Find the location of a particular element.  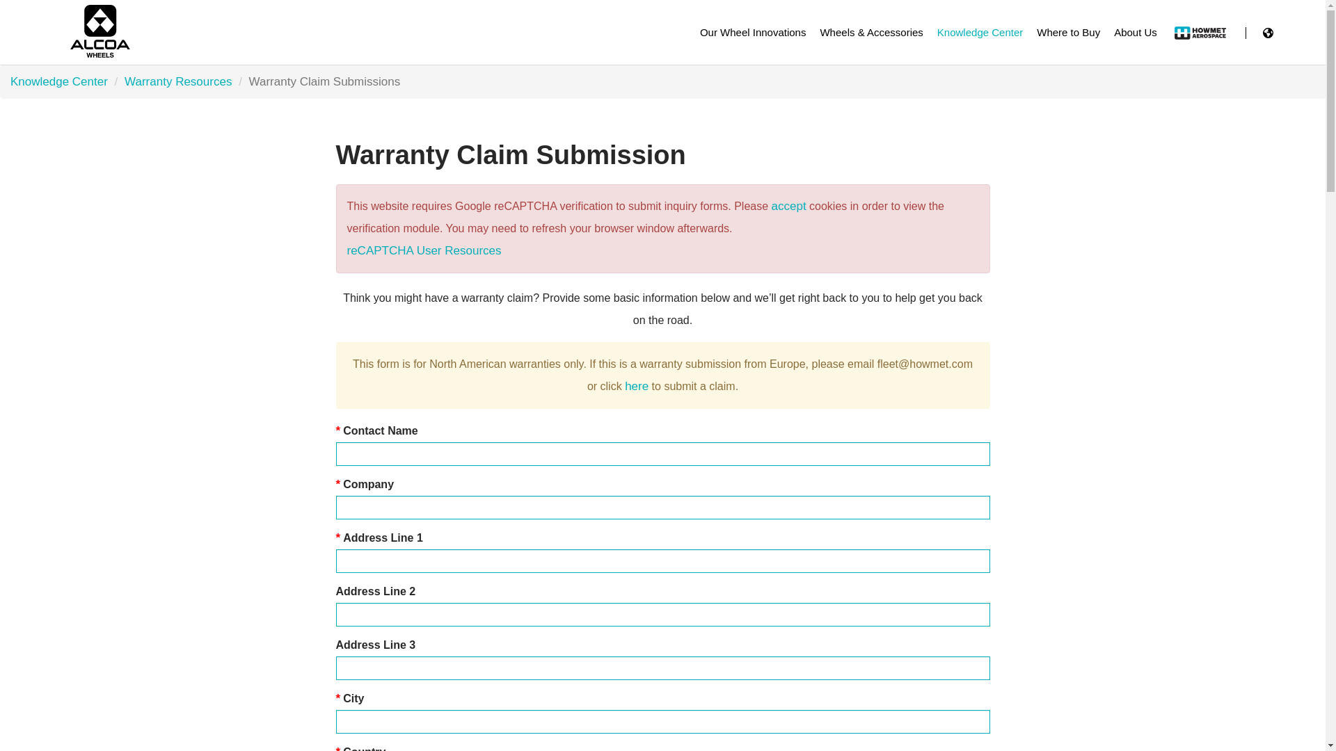

Our Wheel Innovations is located at coordinates (753, 32).